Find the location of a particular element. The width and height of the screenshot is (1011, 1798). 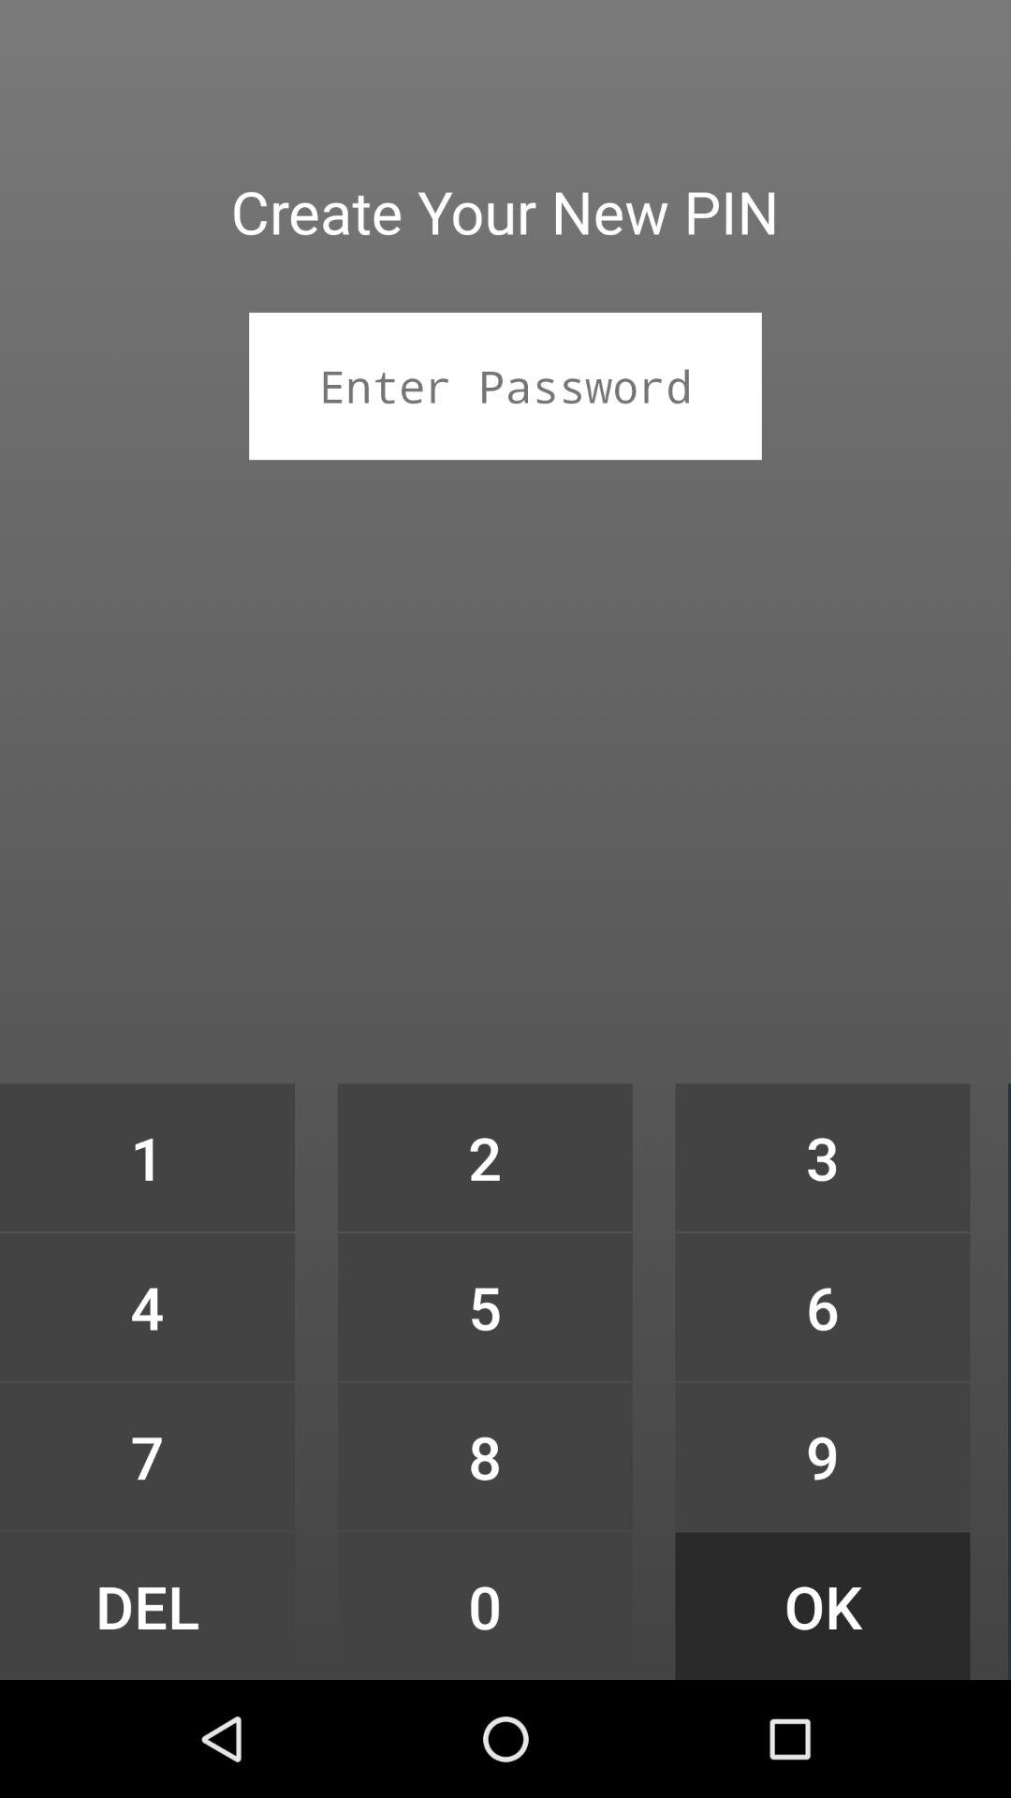

select the item next to the 7 icon is located at coordinates (485, 1605).